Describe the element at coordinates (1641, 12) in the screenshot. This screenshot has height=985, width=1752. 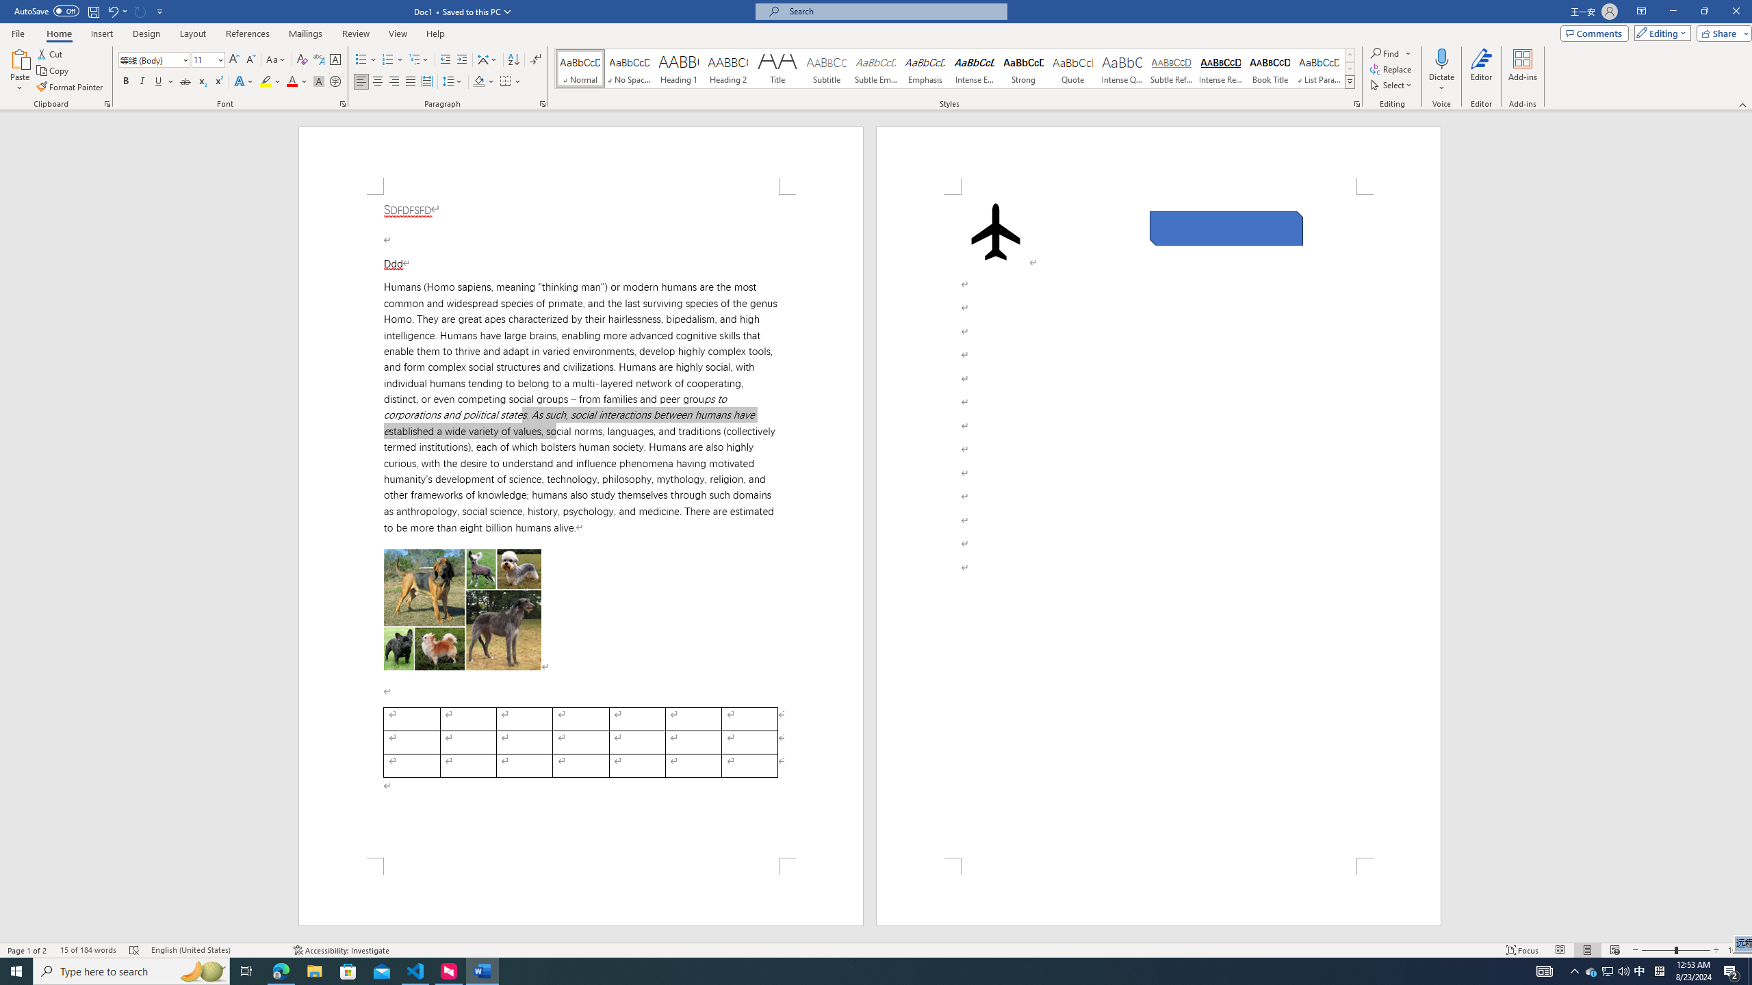
I see `Ribbon Display Options` at that location.